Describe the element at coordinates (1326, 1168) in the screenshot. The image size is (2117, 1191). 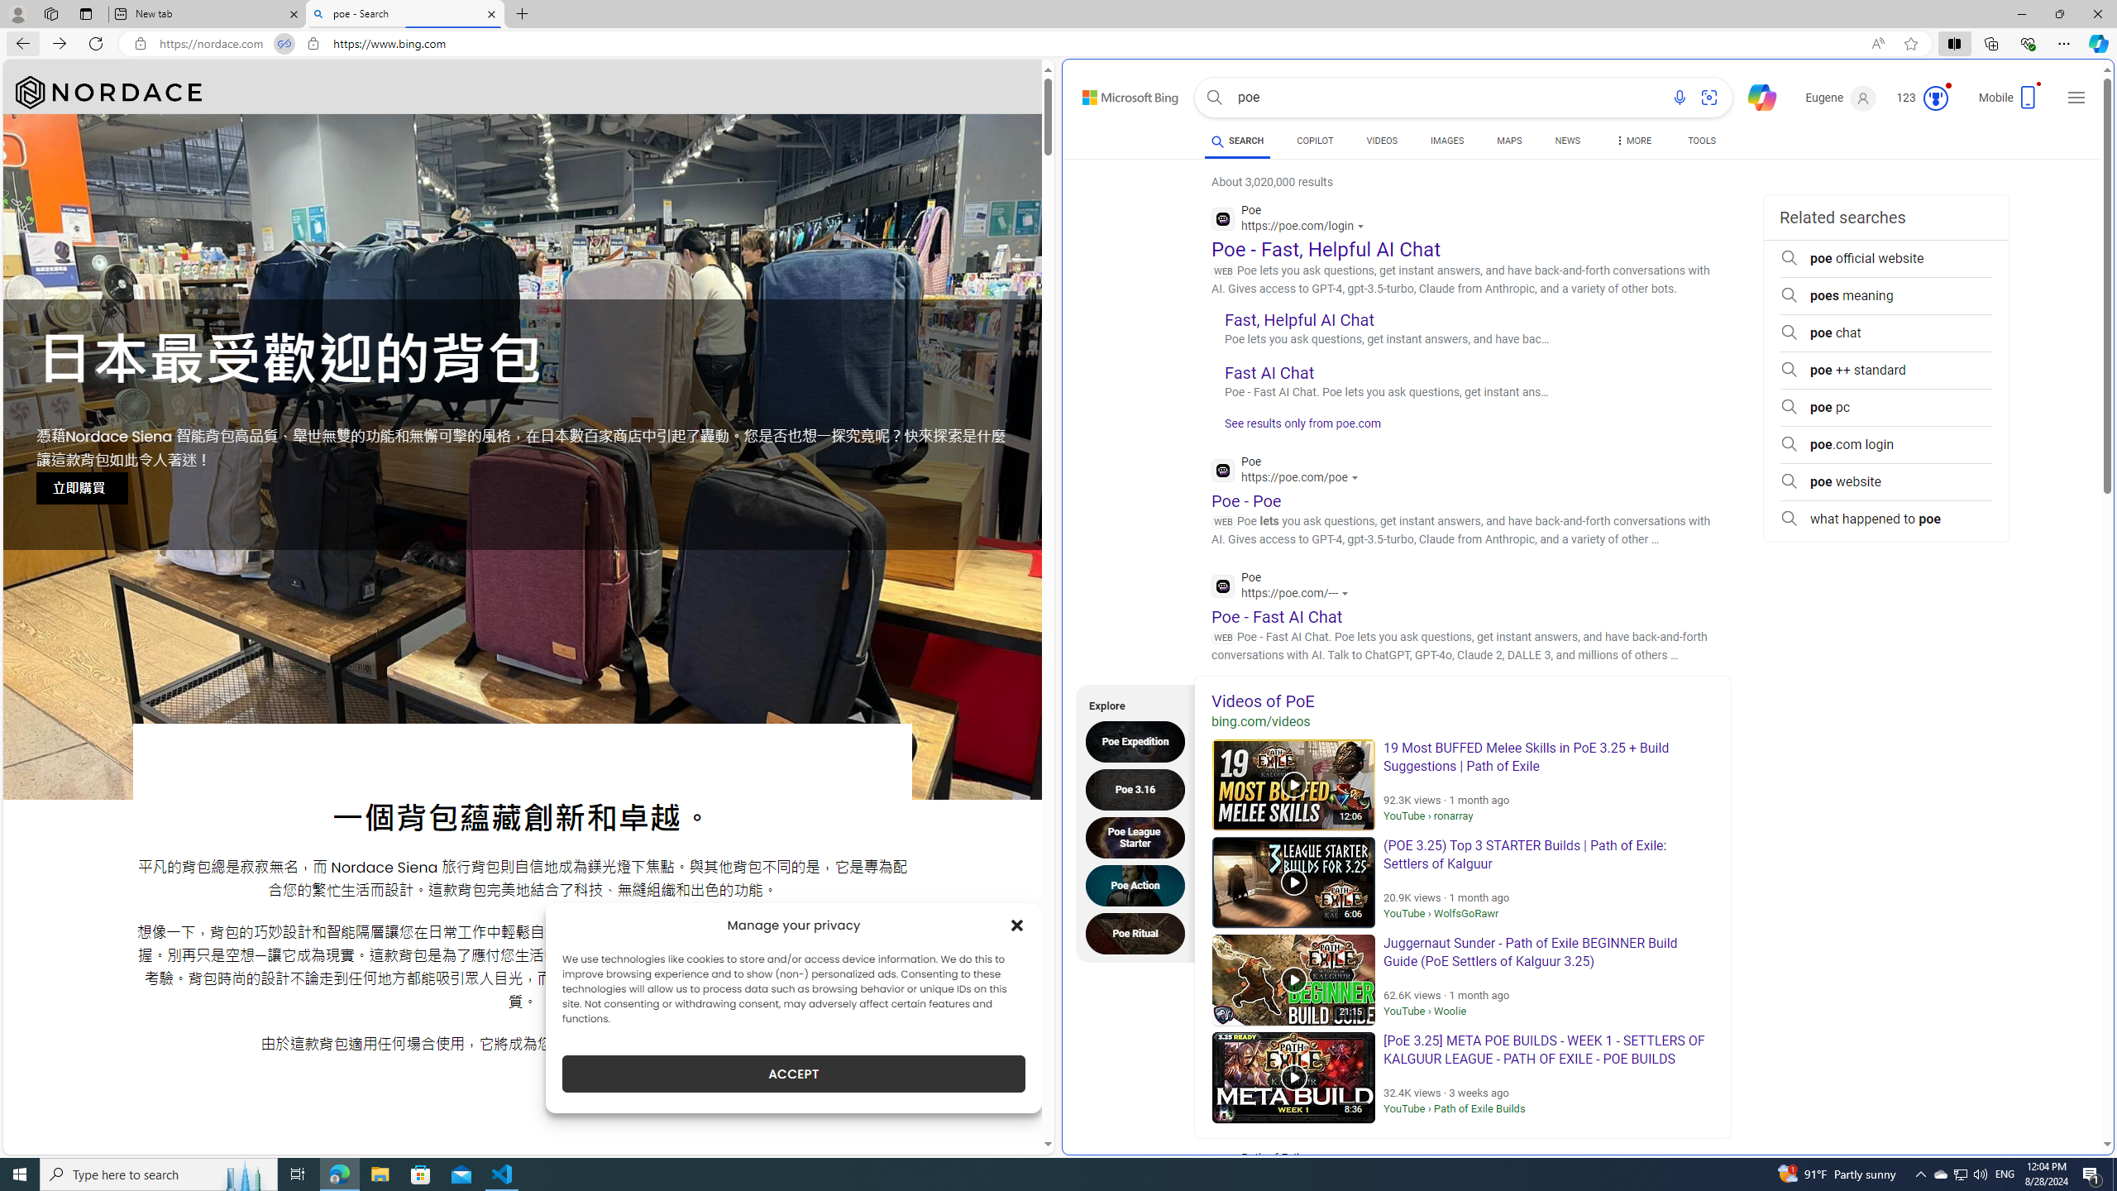
I see `Path of Exile` at that location.